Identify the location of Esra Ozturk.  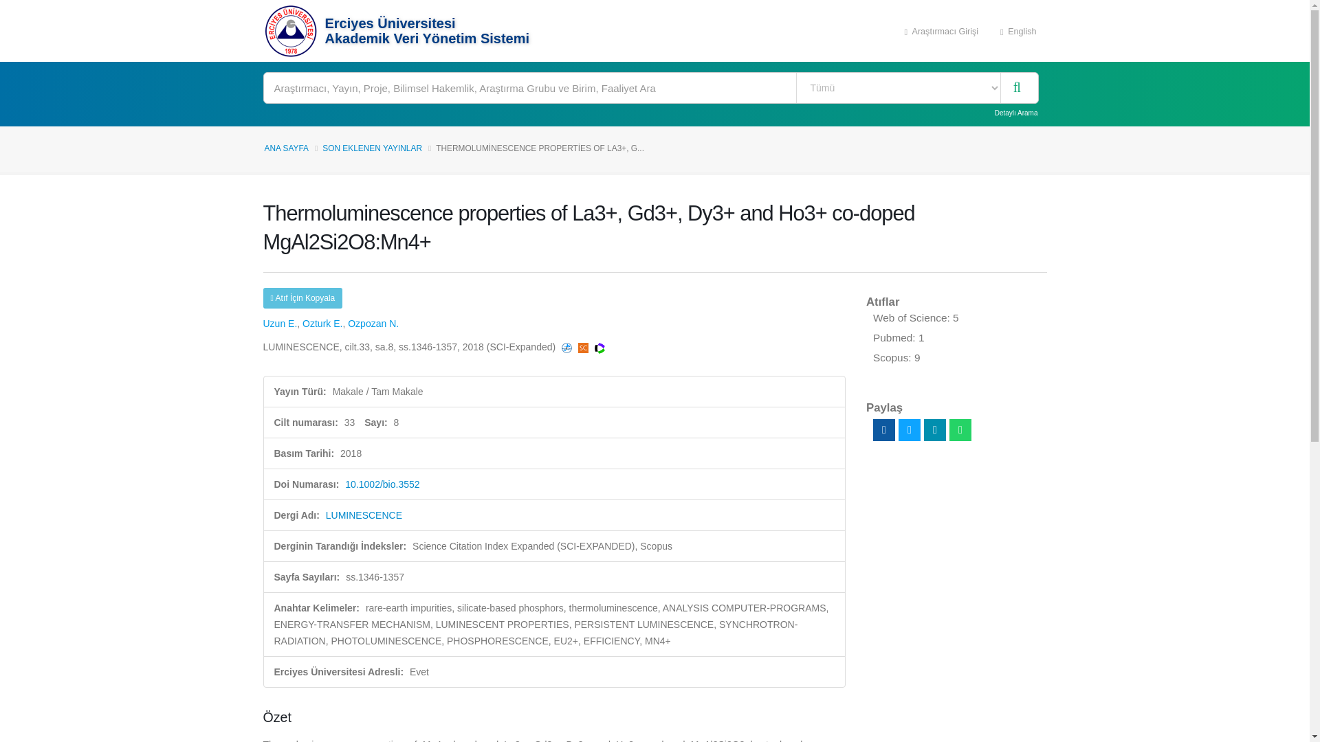
(322, 324).